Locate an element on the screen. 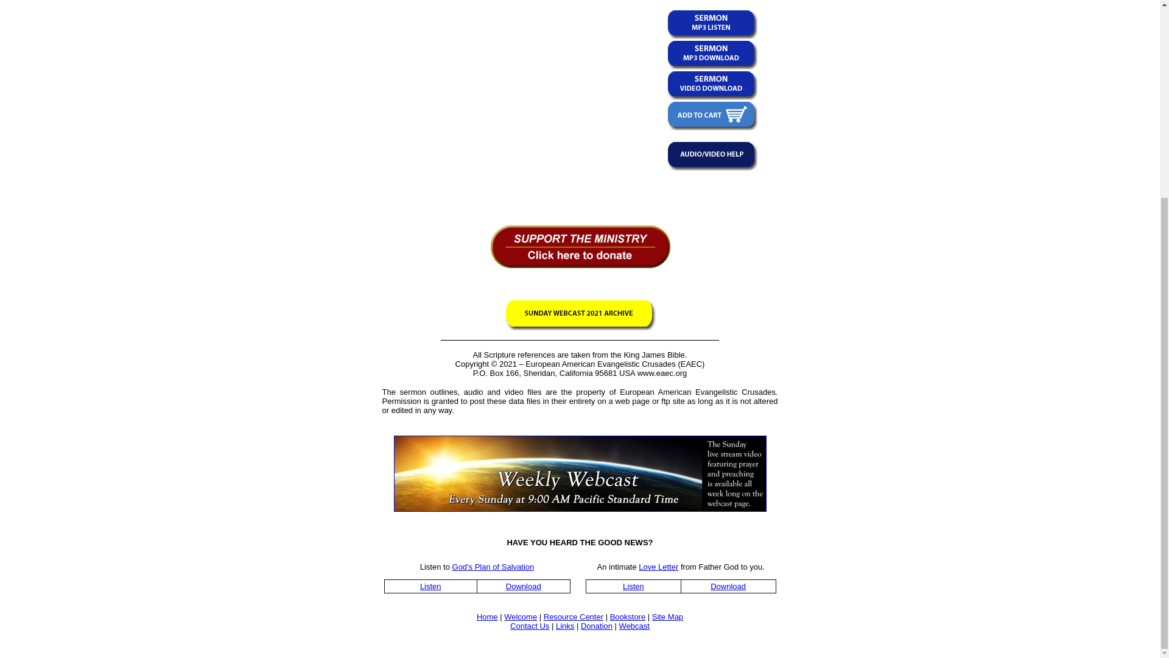 This screenshot has width=1169, height=658. Love Letter is located at coordinates (658, 567).